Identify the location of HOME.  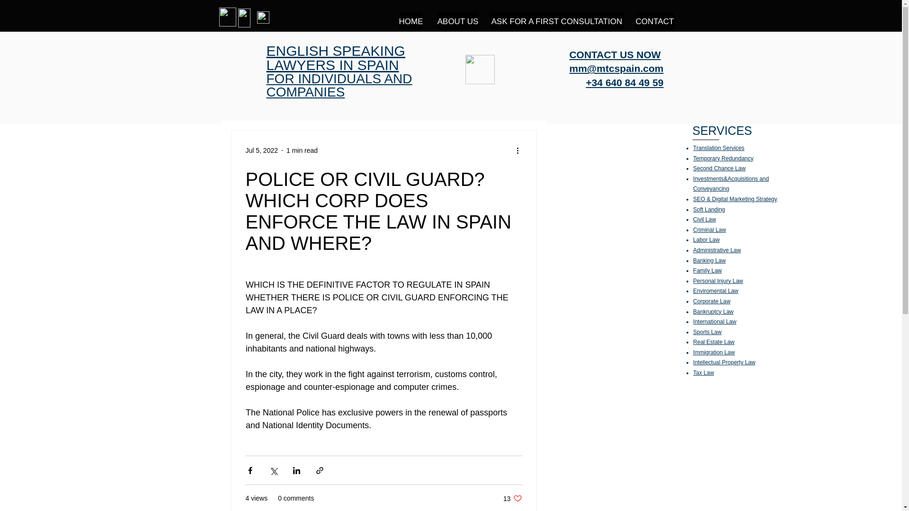
(410, 21).